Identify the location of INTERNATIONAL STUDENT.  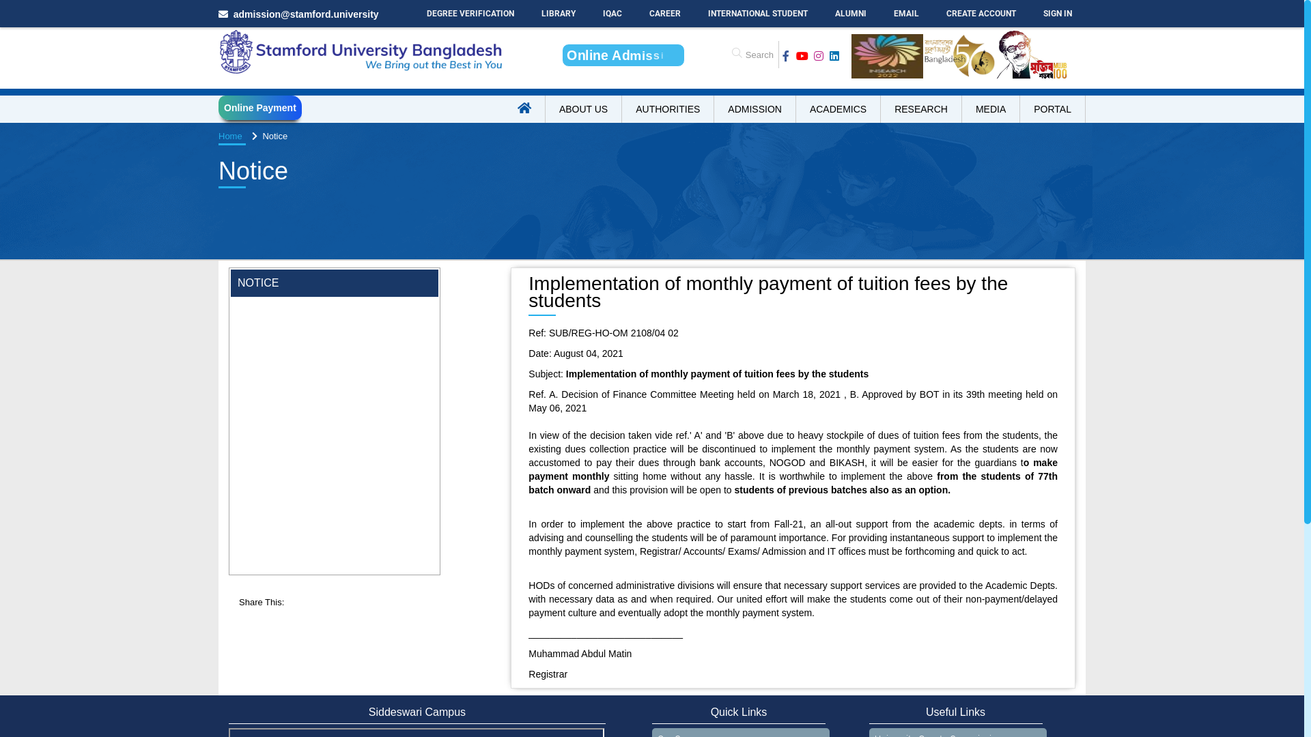
(758, 14).